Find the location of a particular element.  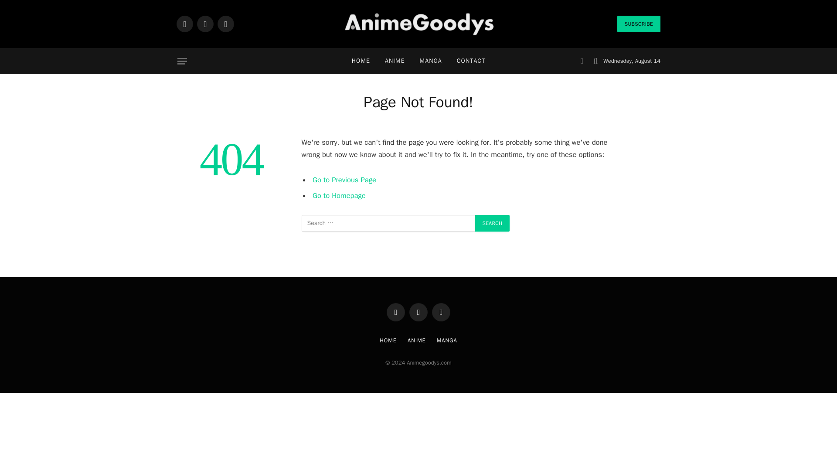

Instagram is located at coordinates (226, 24).